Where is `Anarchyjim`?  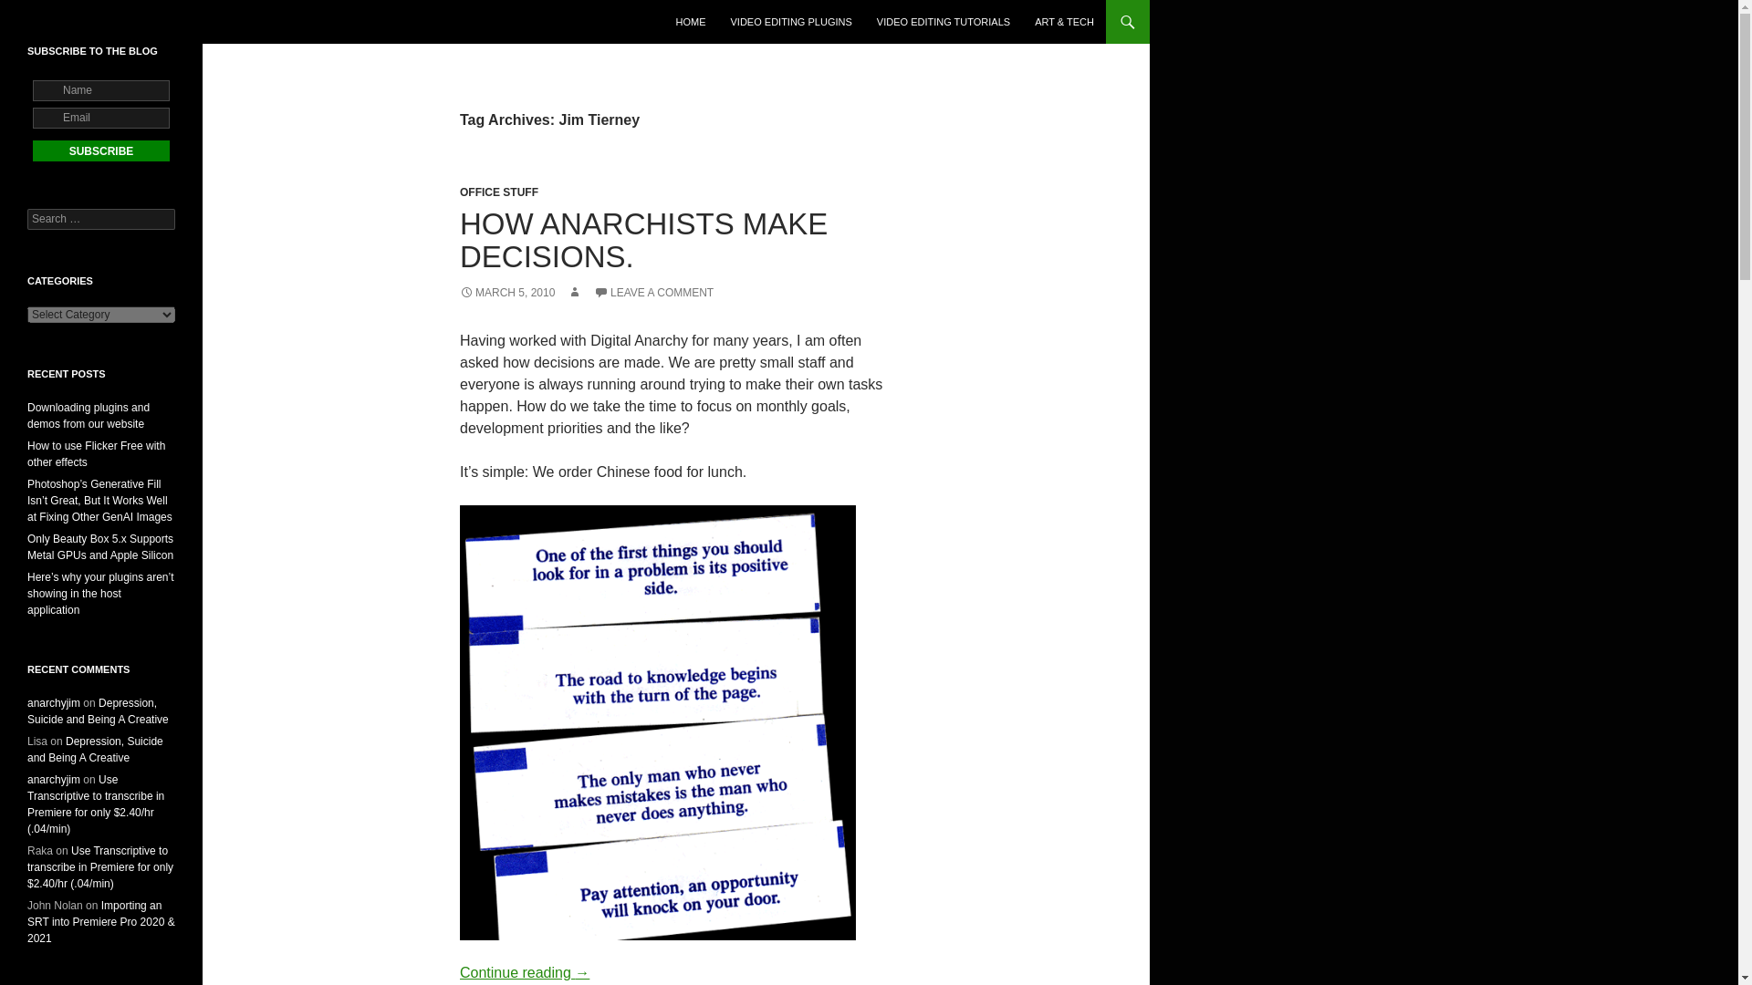 Anarchyjim is located at coordinates (72, 22).